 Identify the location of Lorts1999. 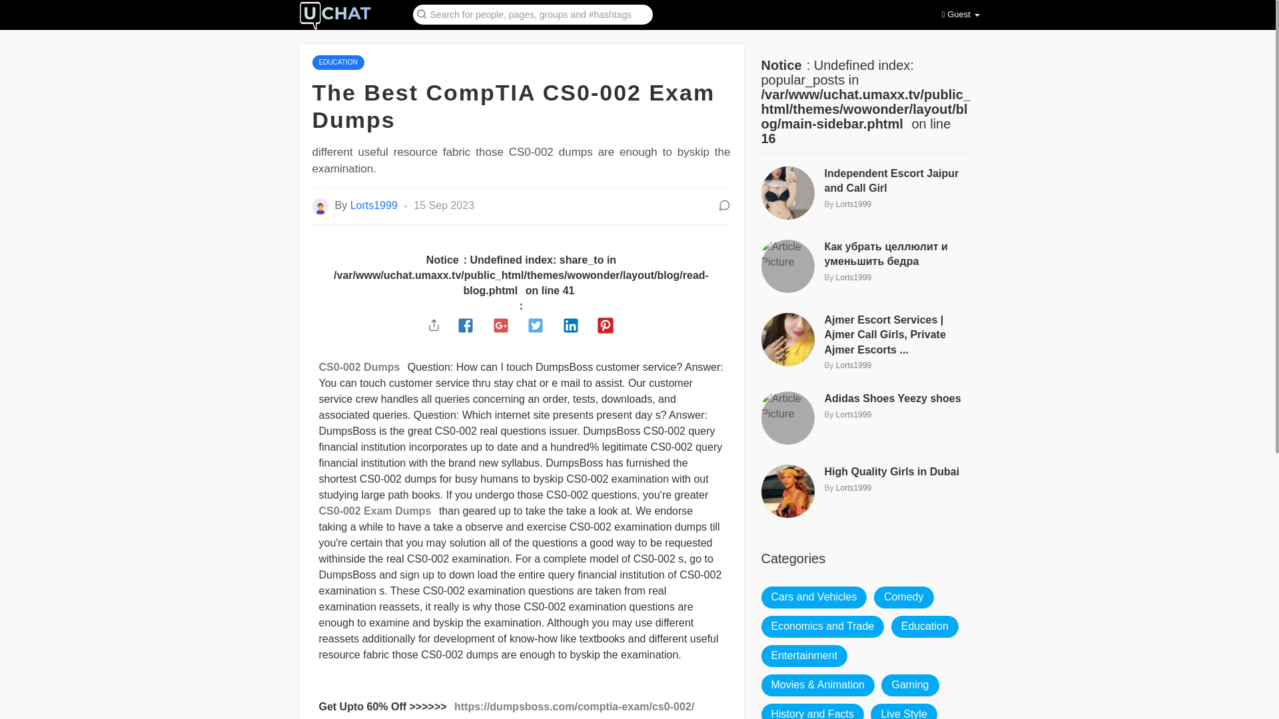
(853, 278).